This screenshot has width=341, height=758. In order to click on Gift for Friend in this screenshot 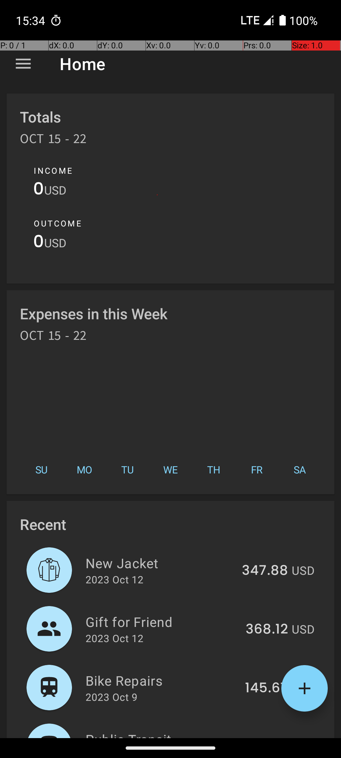, I will do `click(162, 622)`.